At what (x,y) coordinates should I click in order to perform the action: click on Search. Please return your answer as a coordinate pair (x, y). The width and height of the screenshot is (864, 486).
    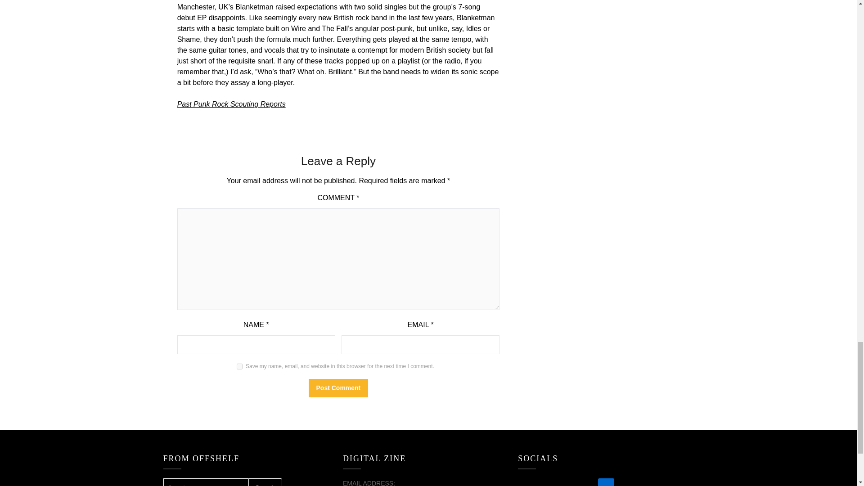
    Looking at the image, I should click on (265, 482).